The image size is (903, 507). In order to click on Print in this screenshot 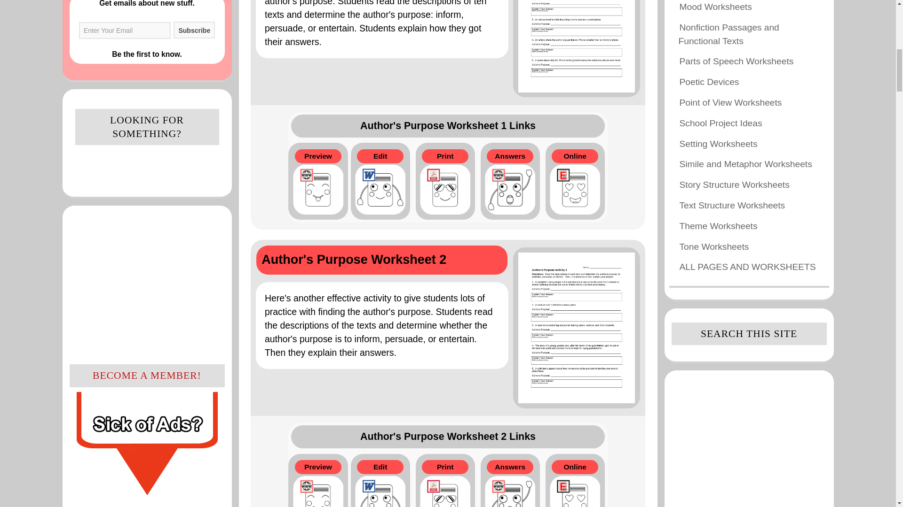, I will do `click(445, 181)`.